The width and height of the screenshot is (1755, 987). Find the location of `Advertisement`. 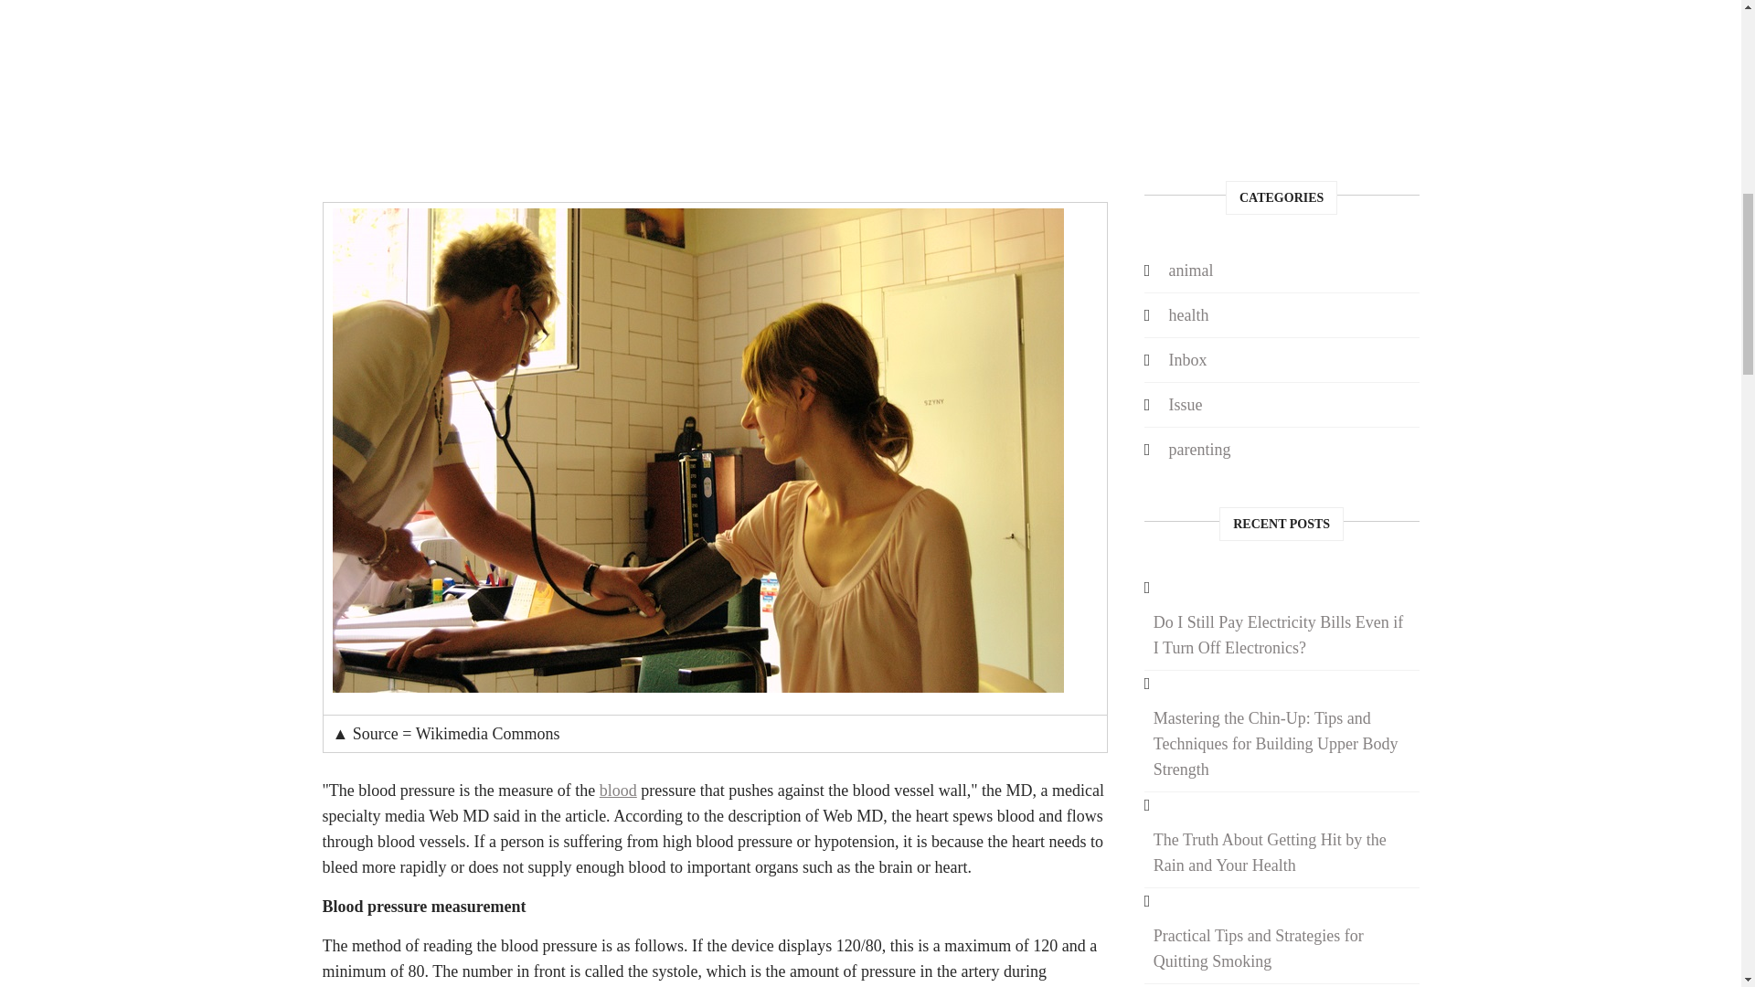

Advertisement is located at coordinates (1282, 72).